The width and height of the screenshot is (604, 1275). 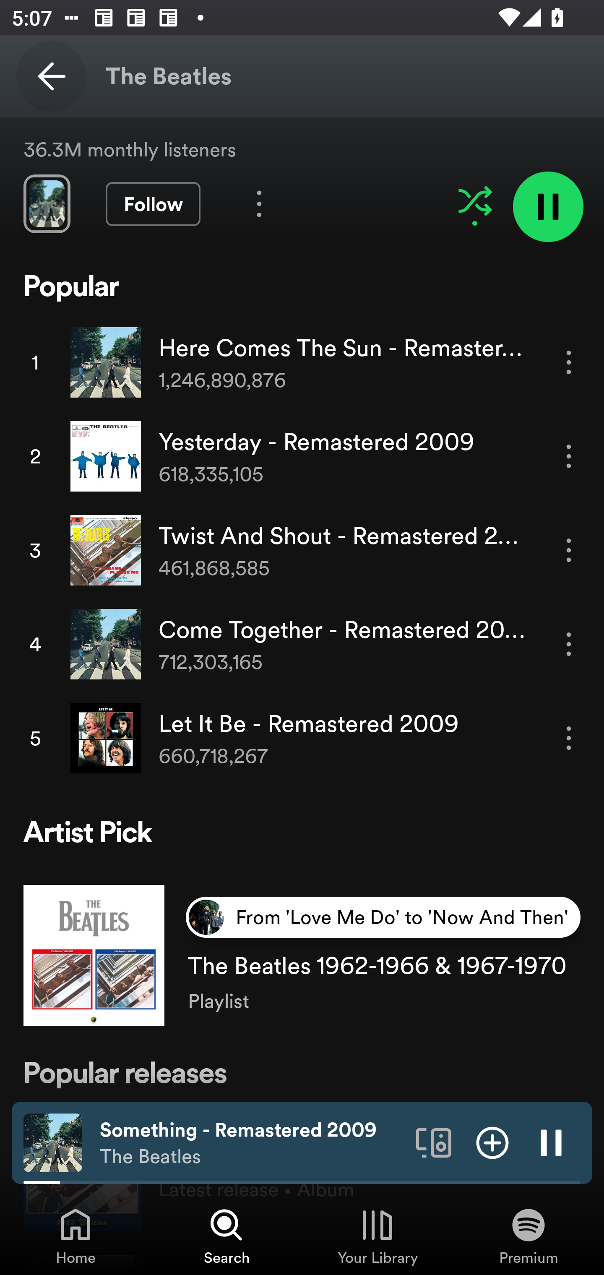 What do you see at coordinates (551, 1142) in the screenshot?
I see `Pause` at bounding box center [551, 1142].